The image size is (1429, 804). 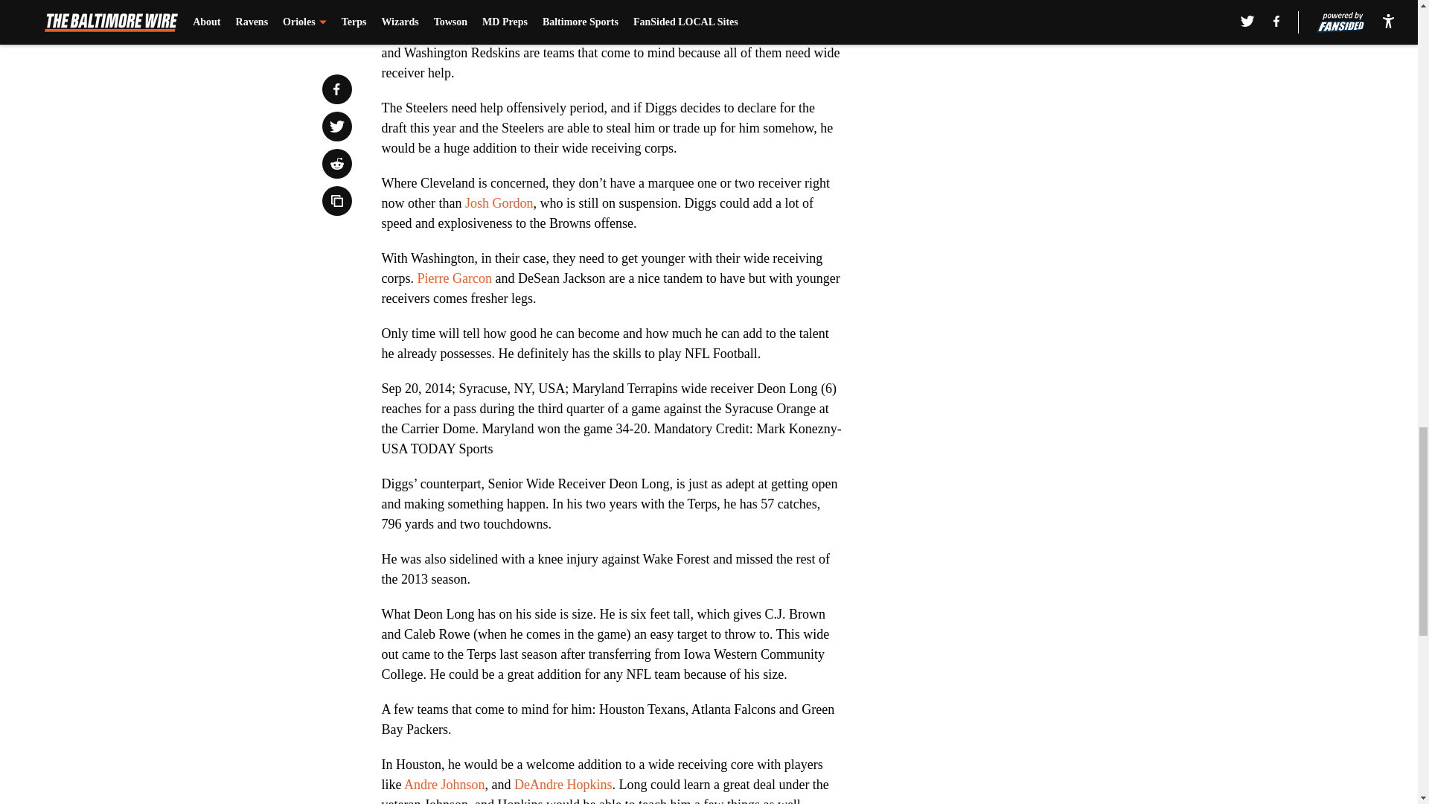 What do you see at coordinates (445, 785) in the screenshot?
I see `Andre Johnson` at bounding box center [445, 785].